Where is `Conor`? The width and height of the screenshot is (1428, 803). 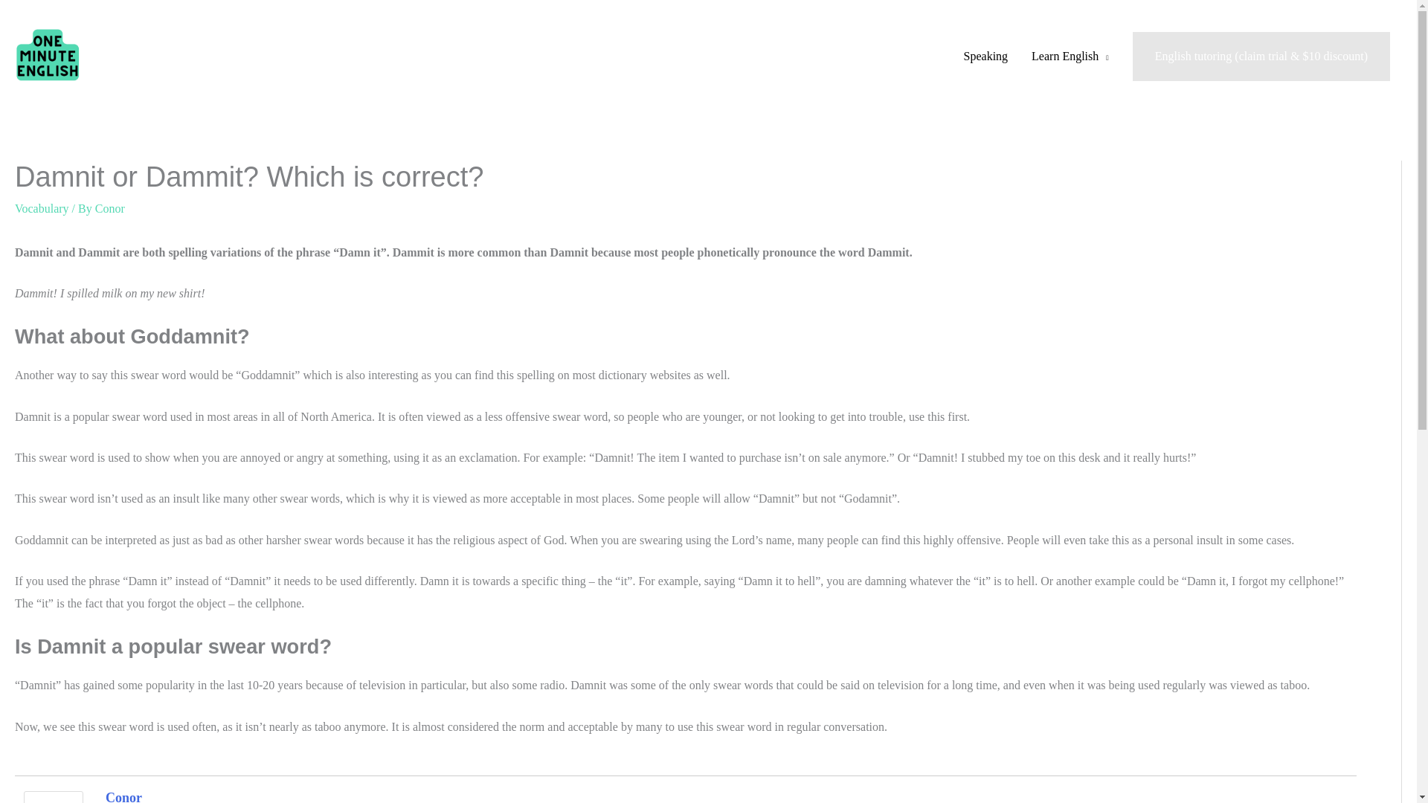 Conor is located at coordinates (123, 796).